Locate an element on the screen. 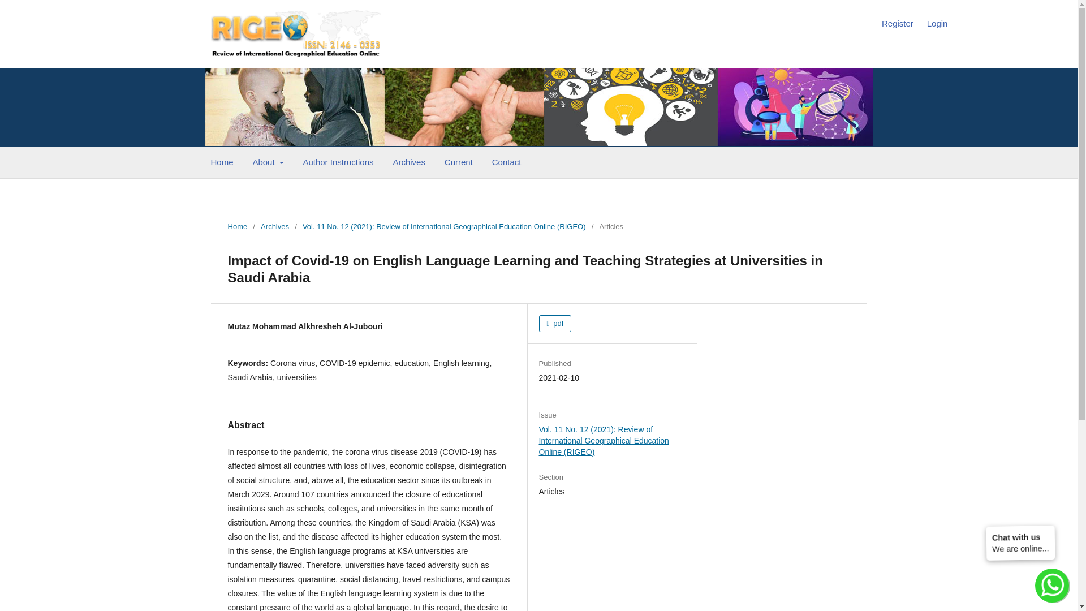 This screenshot has height=611, width=1086. Archives is located at coordinates (274, 226).